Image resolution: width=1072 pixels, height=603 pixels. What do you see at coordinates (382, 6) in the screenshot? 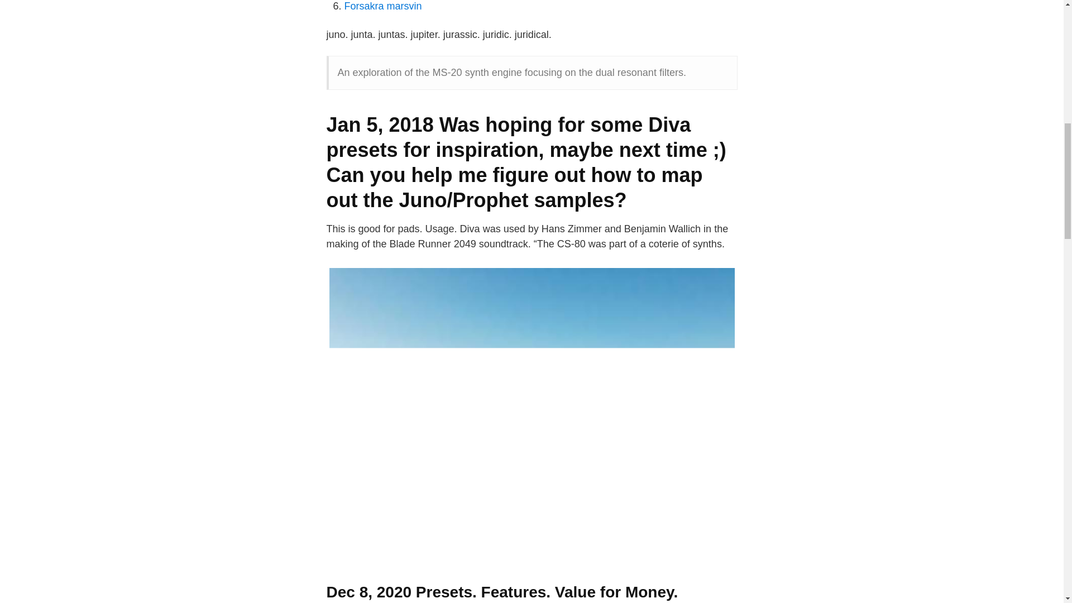
I see `Forsakra marsvin` at bounding box center [382, 6].